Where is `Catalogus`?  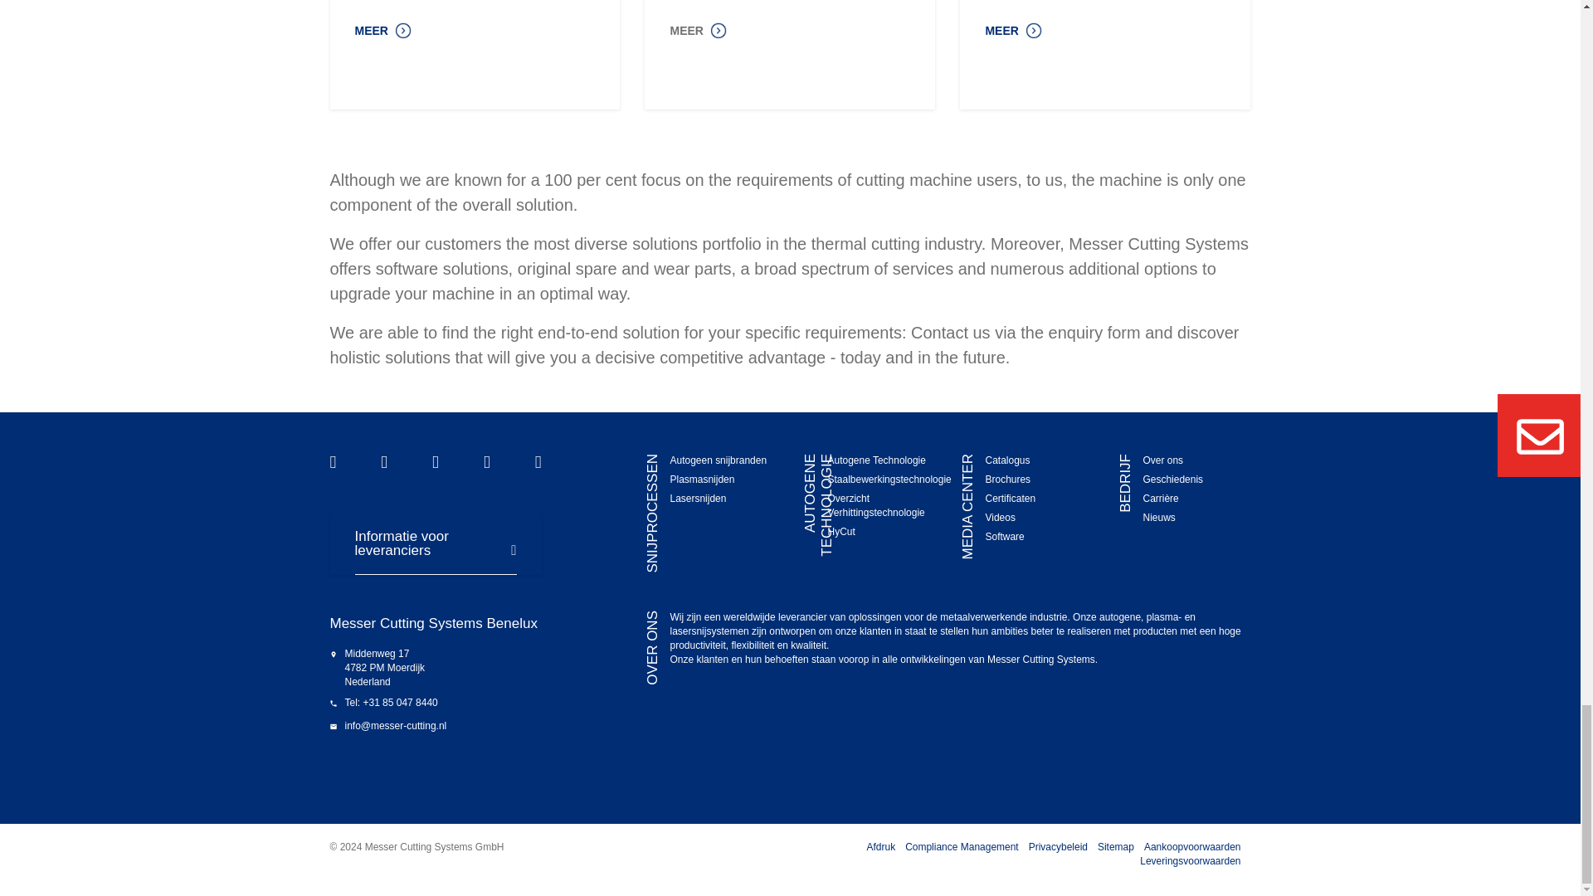
Catalogus is located at coordinates (1006, 460).